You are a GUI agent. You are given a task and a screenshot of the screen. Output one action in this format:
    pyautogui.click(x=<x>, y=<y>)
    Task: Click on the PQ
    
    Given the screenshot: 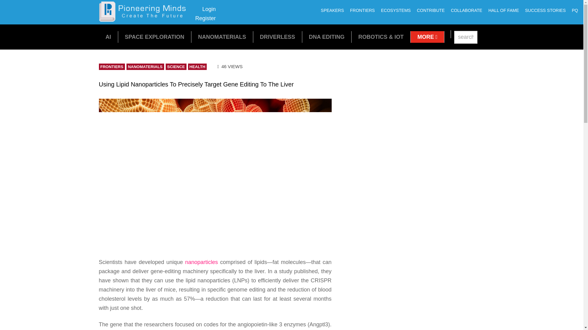 What is the action you would take?
    pyautogui.click(x=575, y=10)
    